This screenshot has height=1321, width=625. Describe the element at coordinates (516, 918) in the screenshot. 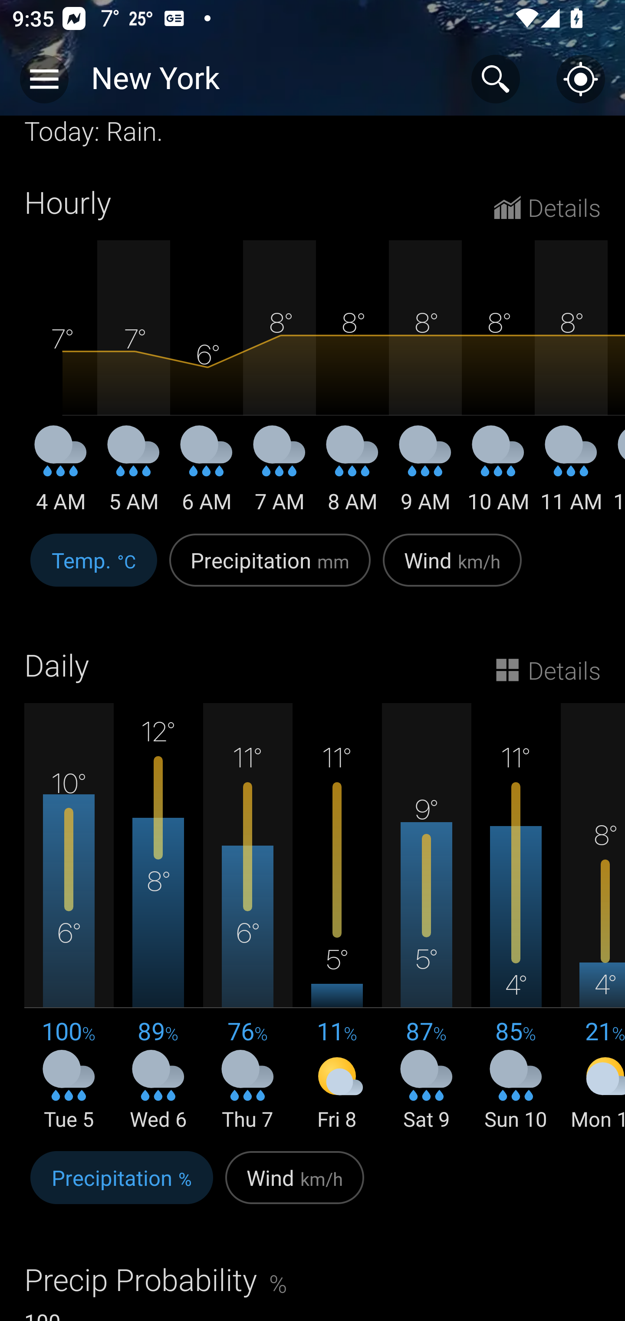

I see `11° 4° 85 % Sun 10` at that location.